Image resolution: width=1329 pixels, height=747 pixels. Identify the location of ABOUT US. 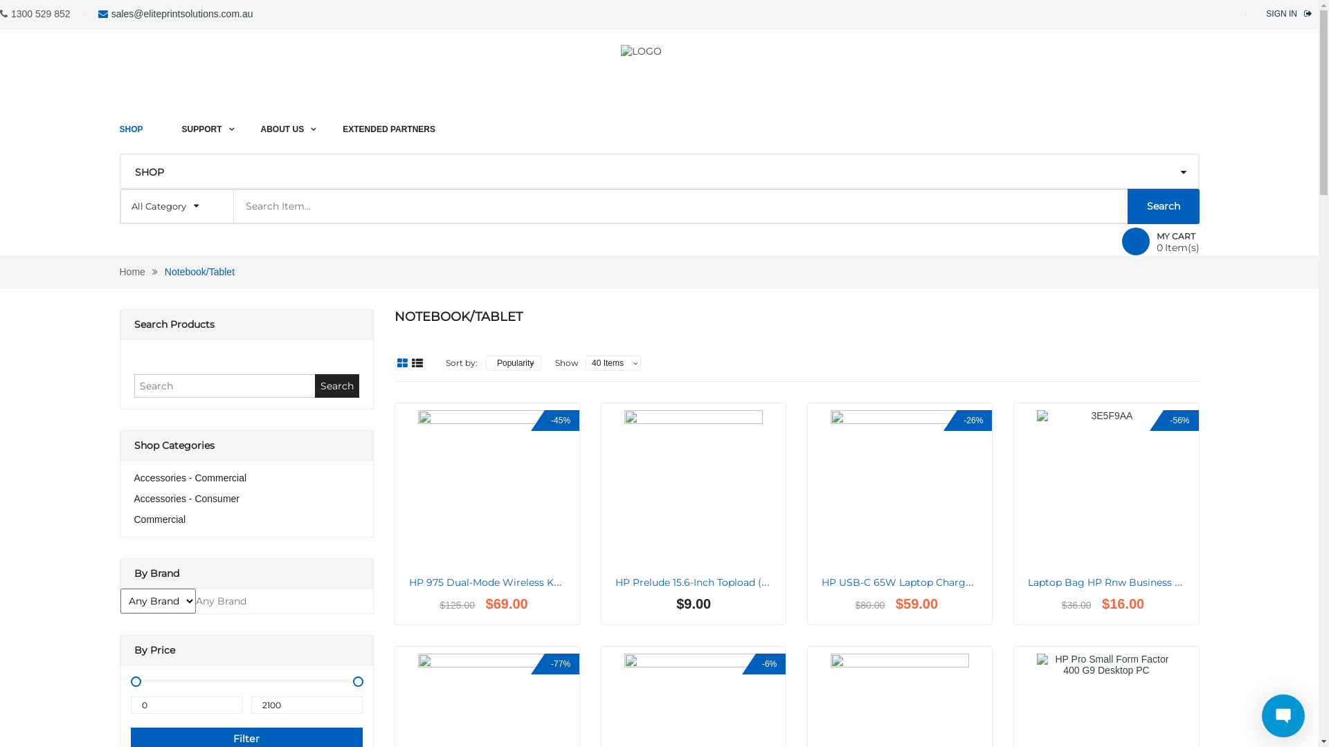
(282, 122).